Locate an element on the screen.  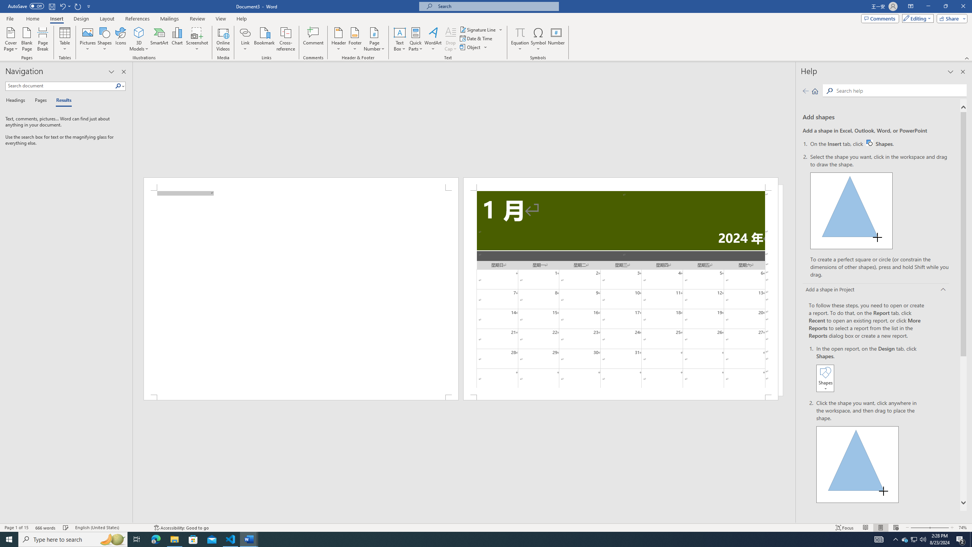
Symbol is located at coordinates (538, 39).